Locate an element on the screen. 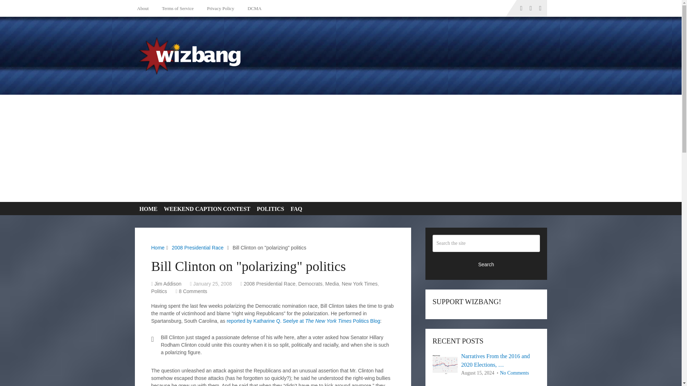 This screenshot has height=386, width=687. FAQ is located at coordinates (295, 209).